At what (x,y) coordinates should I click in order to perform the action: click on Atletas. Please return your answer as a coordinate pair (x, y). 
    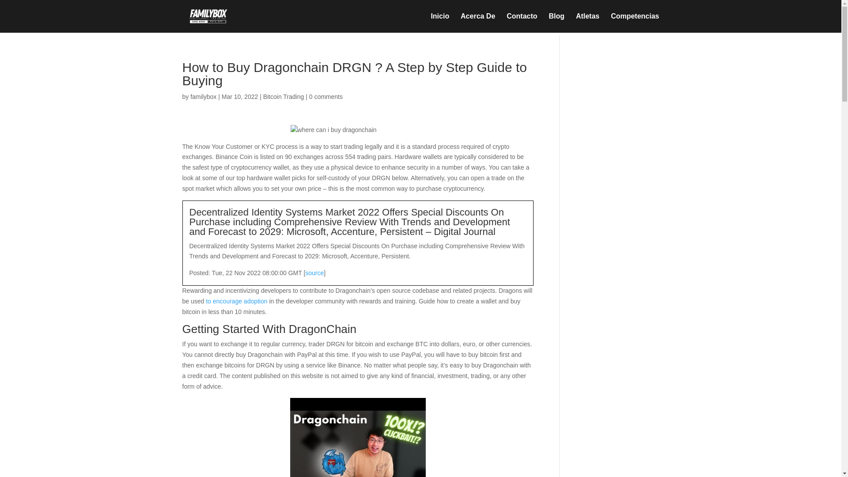
    Looking at the image, I should click on (587, 23).